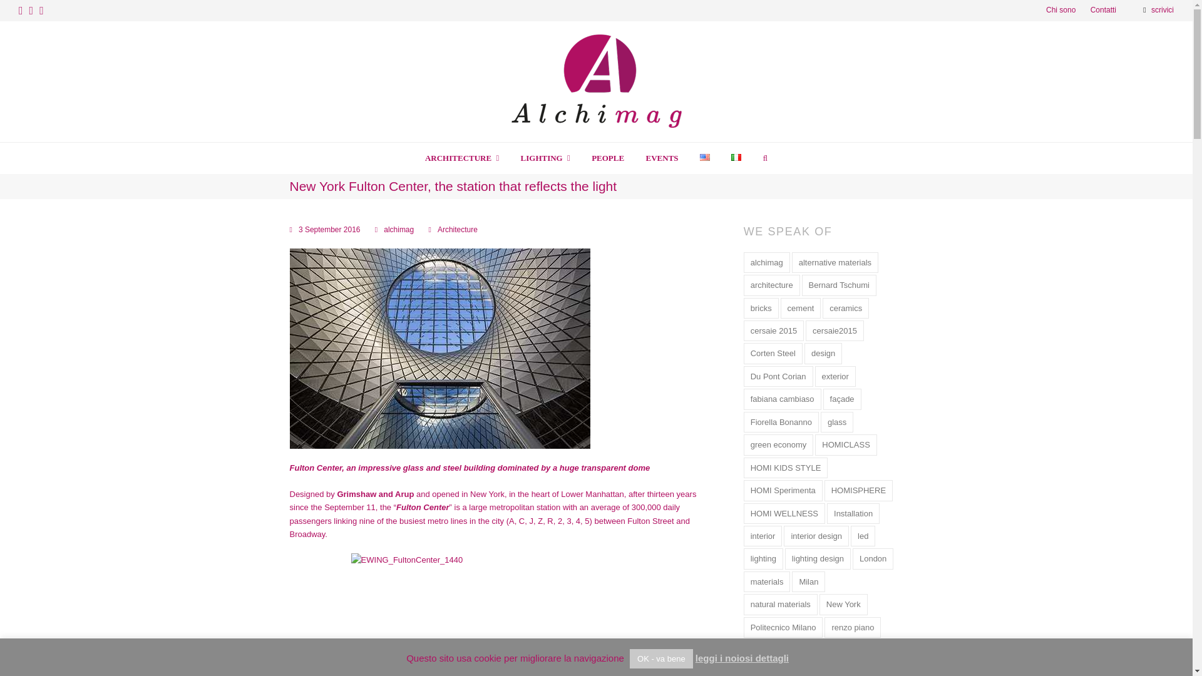  Describe the element at coordinates (545, 158) in the screenshot. I see `LIGHTING` at that location.